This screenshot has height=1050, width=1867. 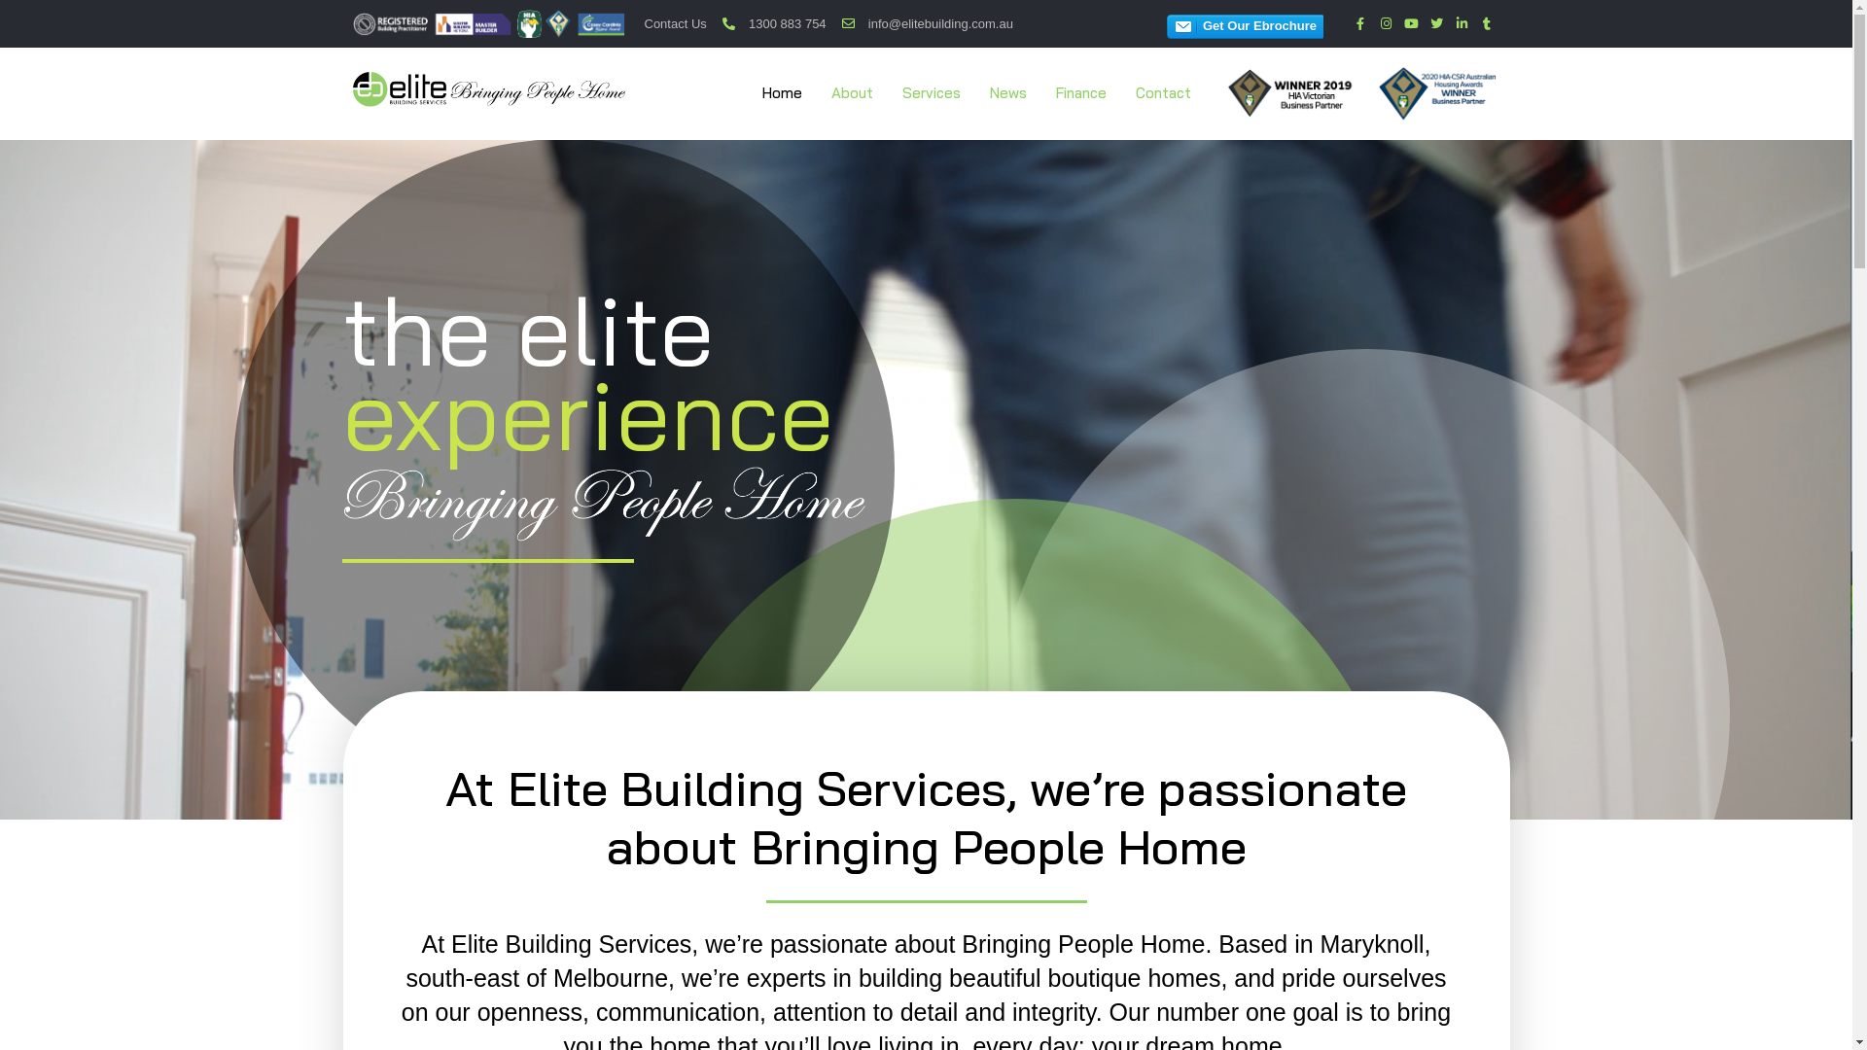 I want to click on 1300 883 754, so click(x=774, y=23).